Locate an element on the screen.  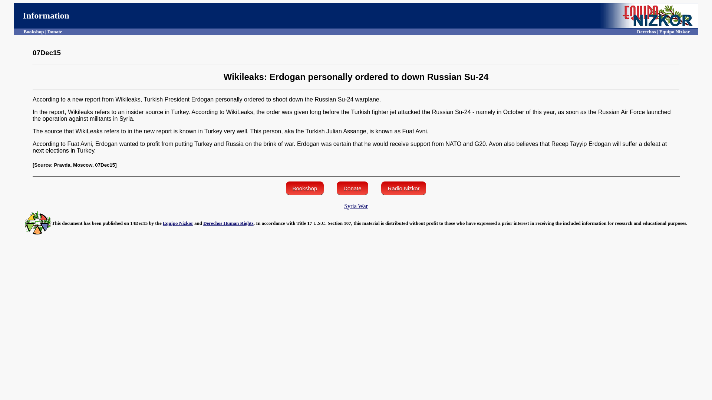
Bookshop is located at coordinates (34, 31).